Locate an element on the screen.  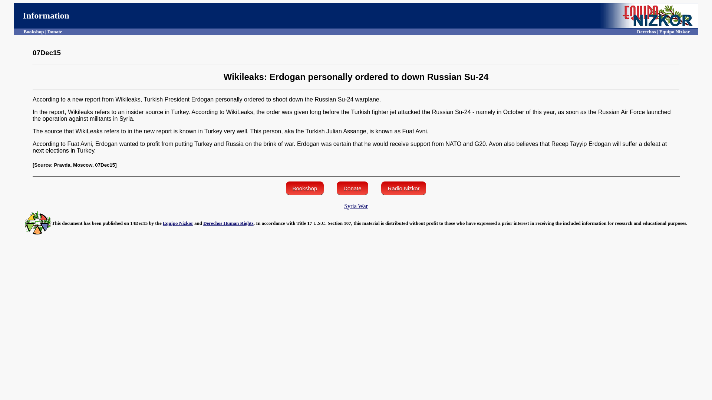
Bookshop is located at coordinates (34, 31).